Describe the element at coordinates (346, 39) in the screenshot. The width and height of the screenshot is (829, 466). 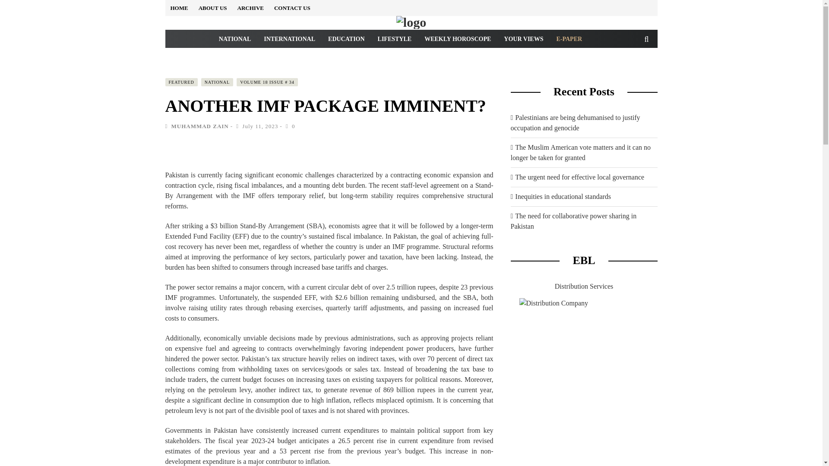
I see `EDUCATION` at that location.